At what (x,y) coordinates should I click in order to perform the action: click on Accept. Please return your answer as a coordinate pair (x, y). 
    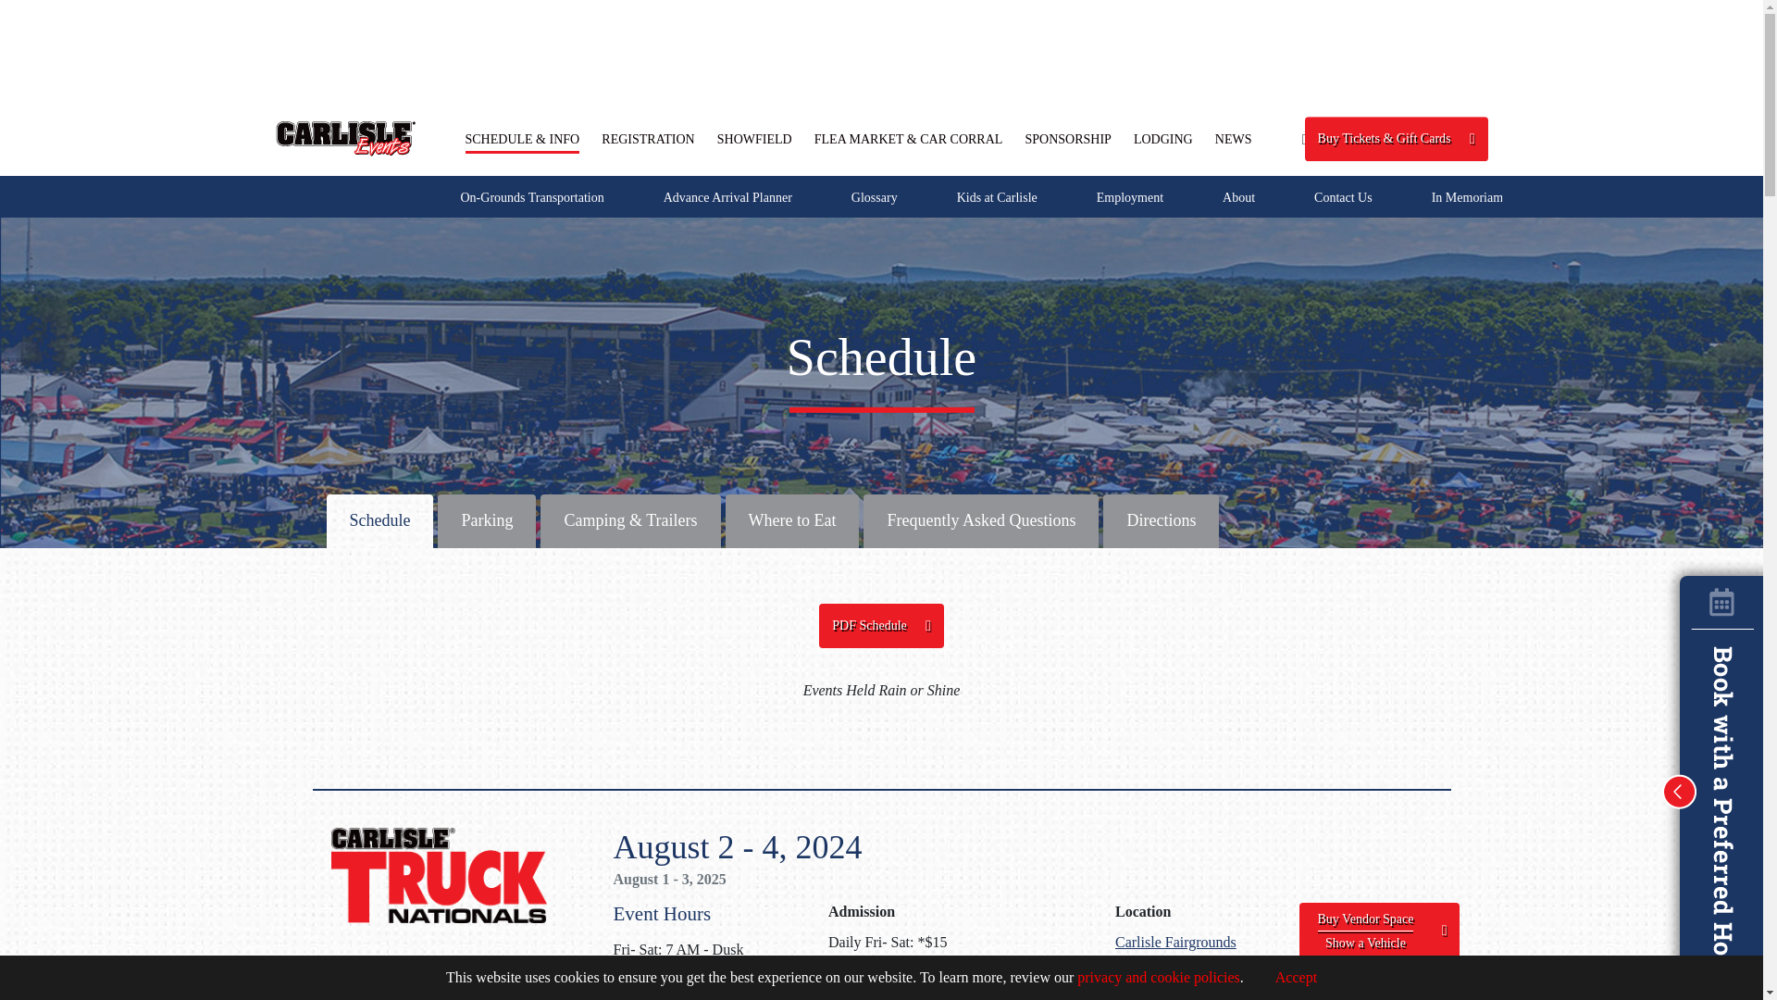
    Looking at the image, I should click on (1281, 976).